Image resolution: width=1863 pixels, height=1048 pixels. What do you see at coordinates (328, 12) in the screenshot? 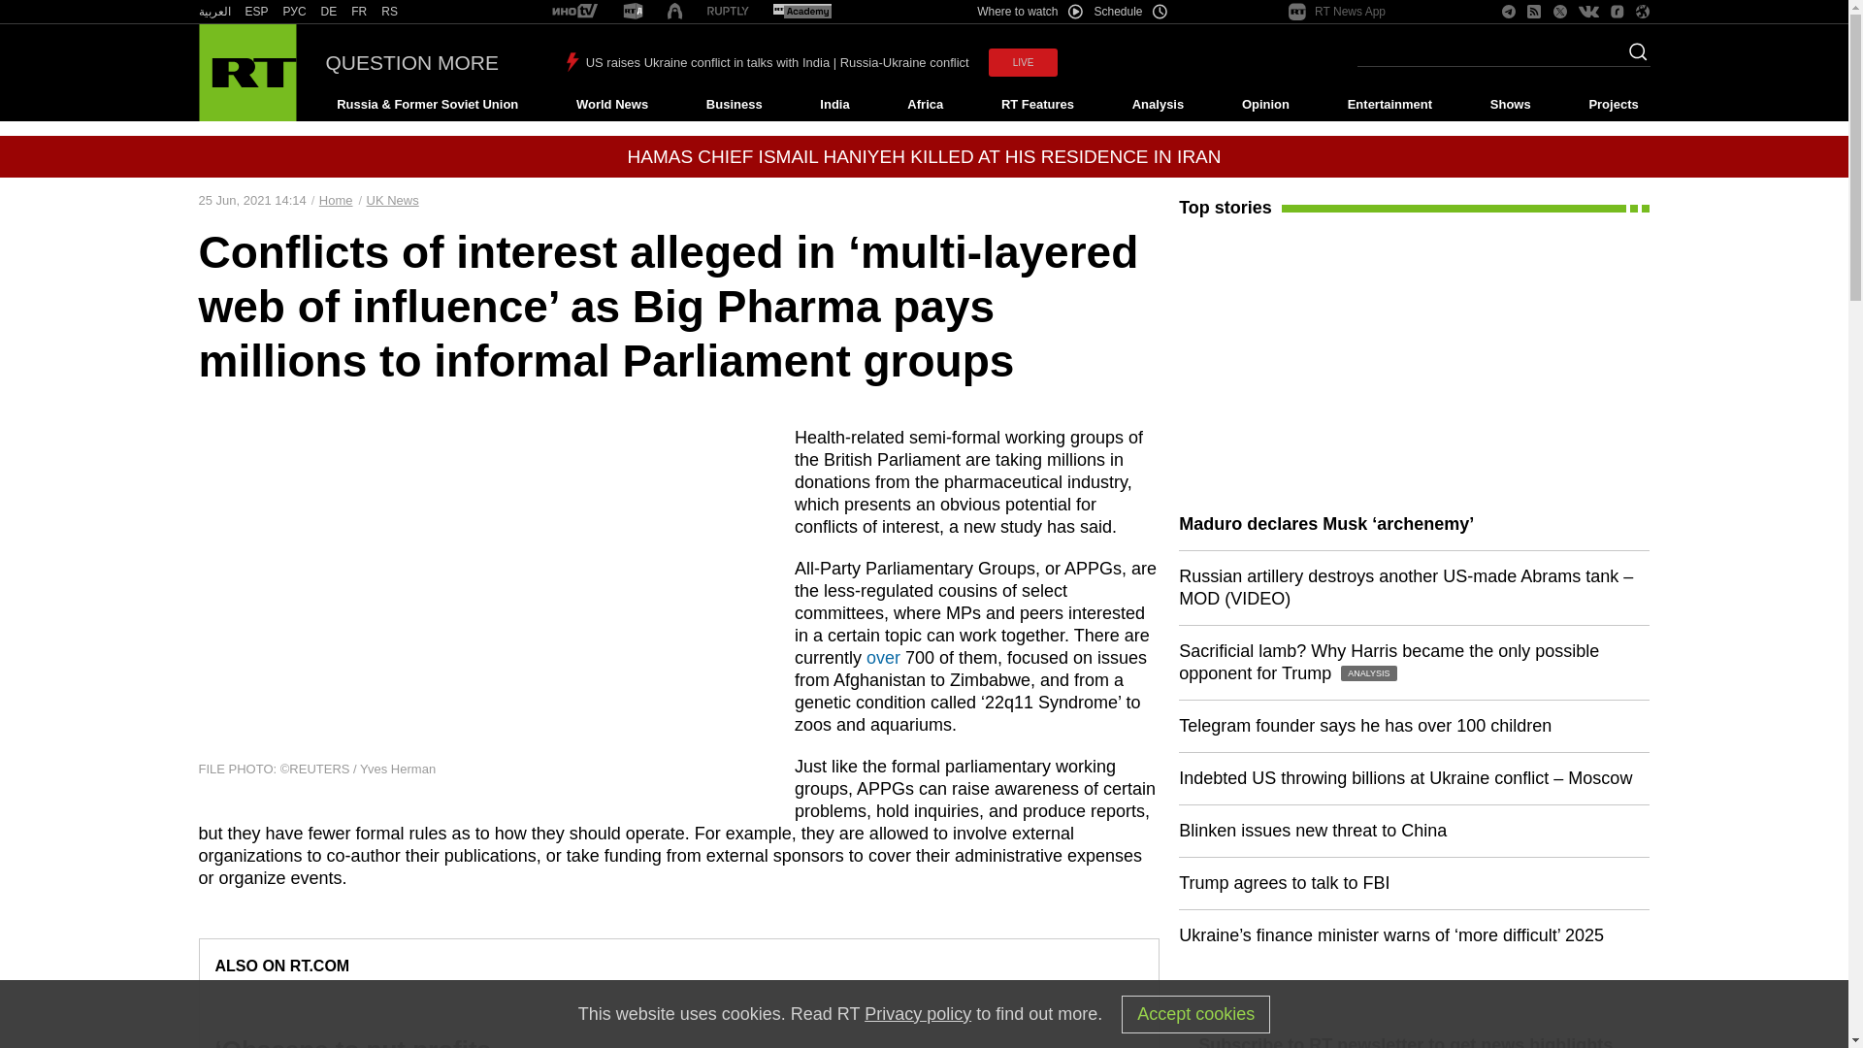
I see `DE` at bounding box center [328, 12].